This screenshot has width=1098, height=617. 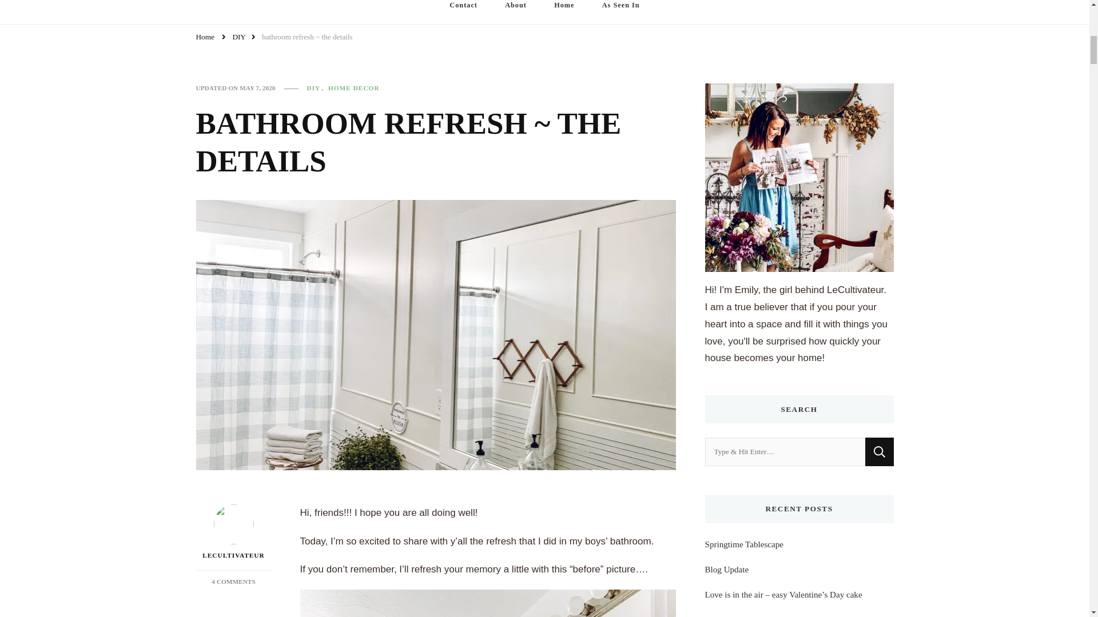 I want to click on DIY, so click(x=316, y=88).